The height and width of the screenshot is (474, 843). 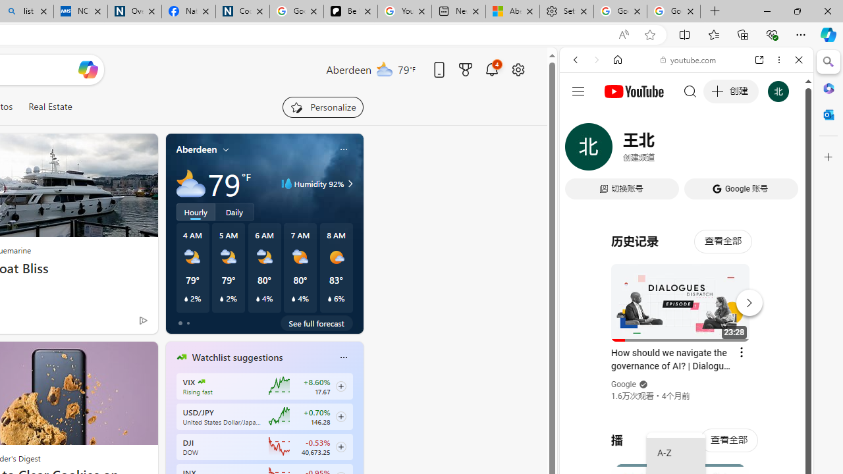 I want to click on Personalize your feed", so click(x=323, y=107).